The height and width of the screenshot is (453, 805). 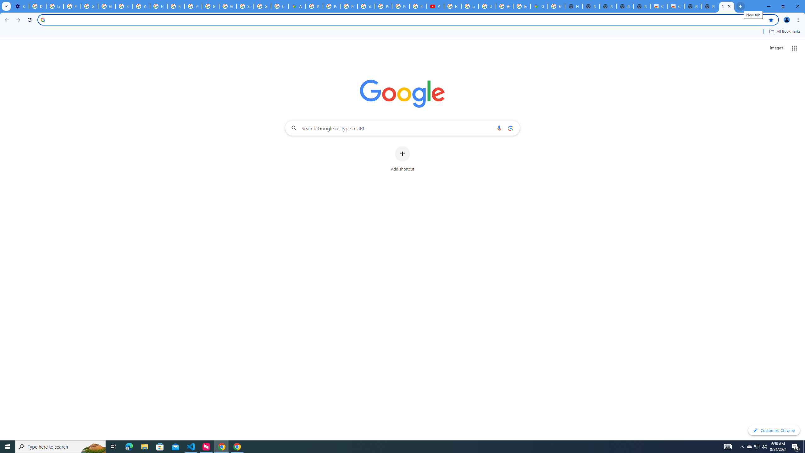 I want to click on Google Maps, so click(x=539, y=6).